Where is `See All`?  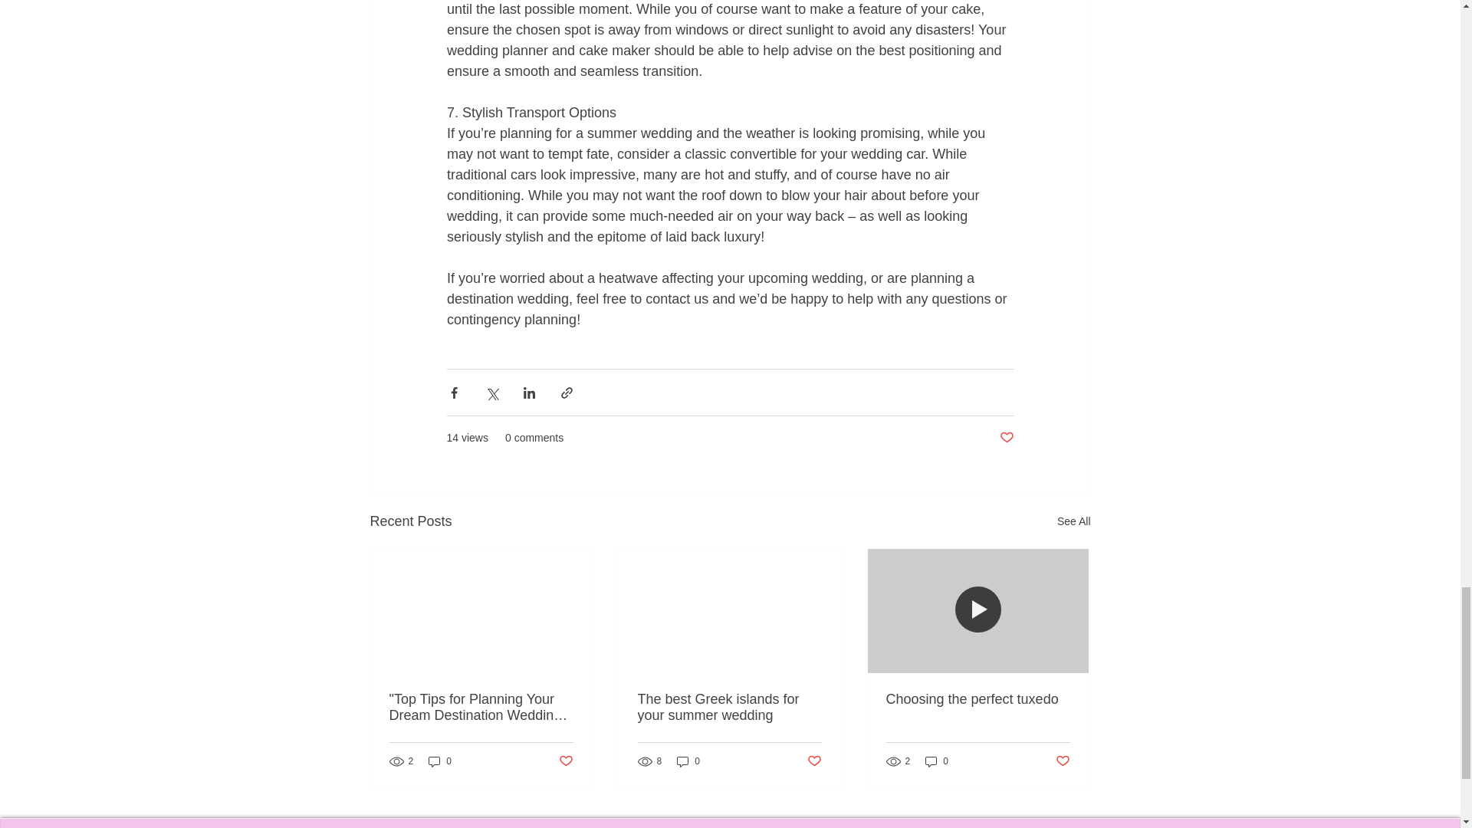 See All is located at coordinates (1073, 521).